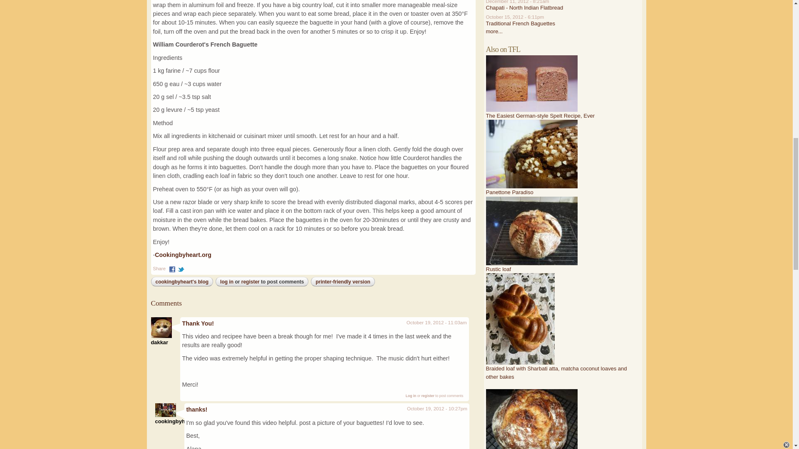  What do you see at coordinates (181, 268) in the screenshot?
I see `Share this on Twitter` at bounding box center [181, 268].